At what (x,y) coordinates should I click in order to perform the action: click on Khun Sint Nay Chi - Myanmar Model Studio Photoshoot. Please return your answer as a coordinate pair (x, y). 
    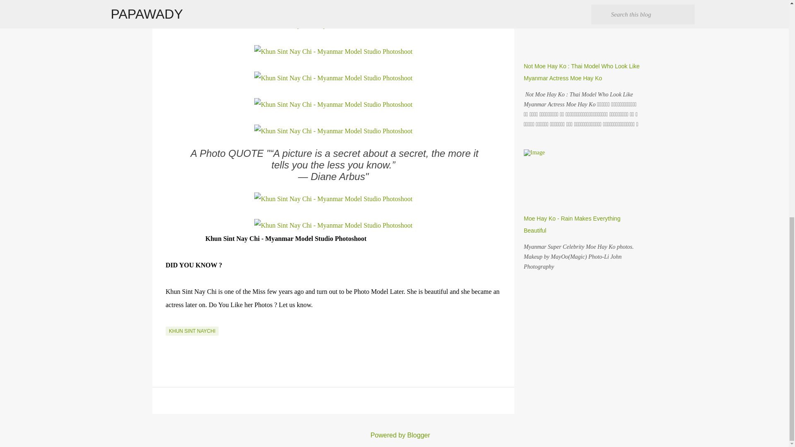
    Looking at the image, I should click on (333, 199).